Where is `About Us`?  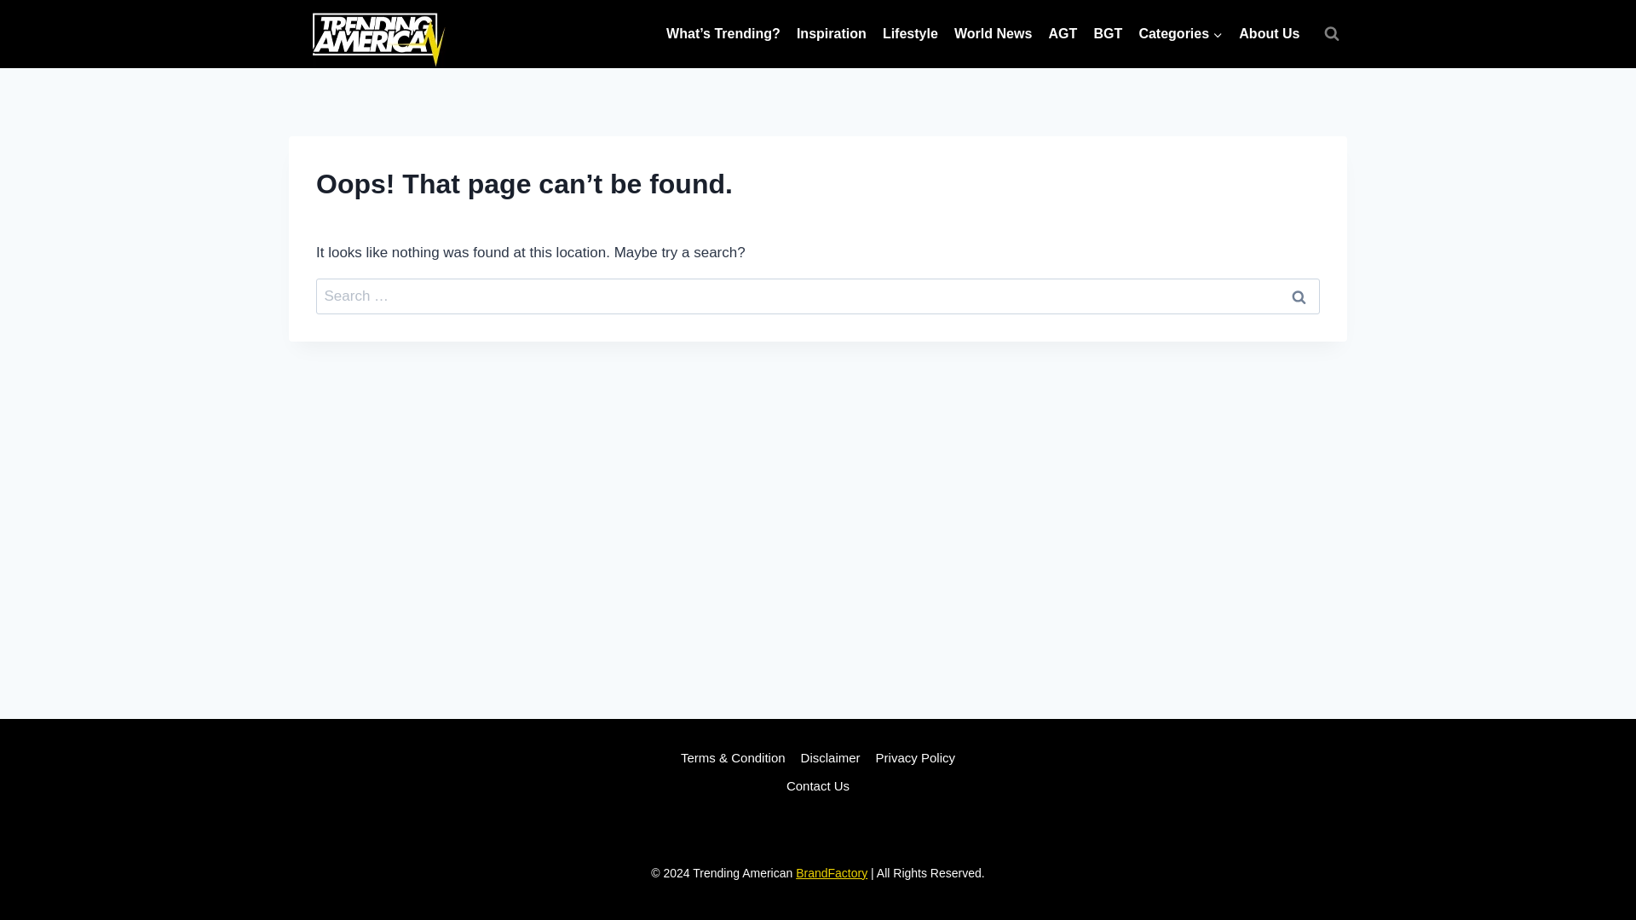 About Us is located at coordinates (1270, 34).